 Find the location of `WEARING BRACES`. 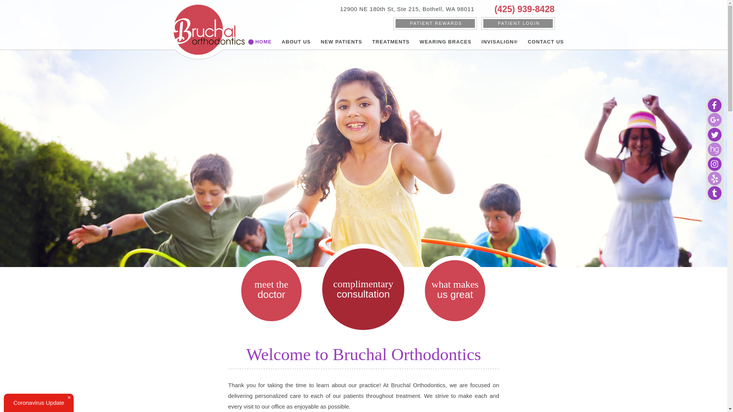

WEARING BRACES is located at coordinates (445, 41).